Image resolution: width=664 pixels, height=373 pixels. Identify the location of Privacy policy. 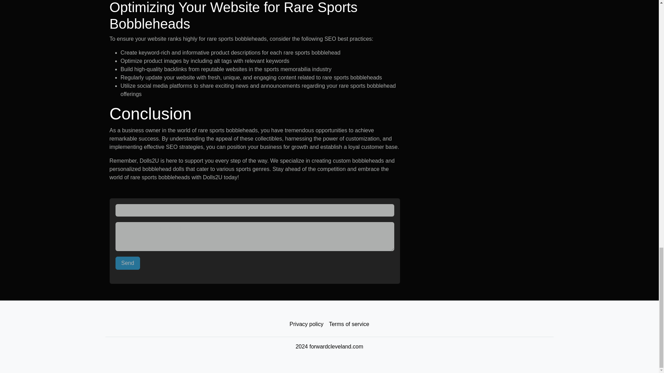
(306, 324).